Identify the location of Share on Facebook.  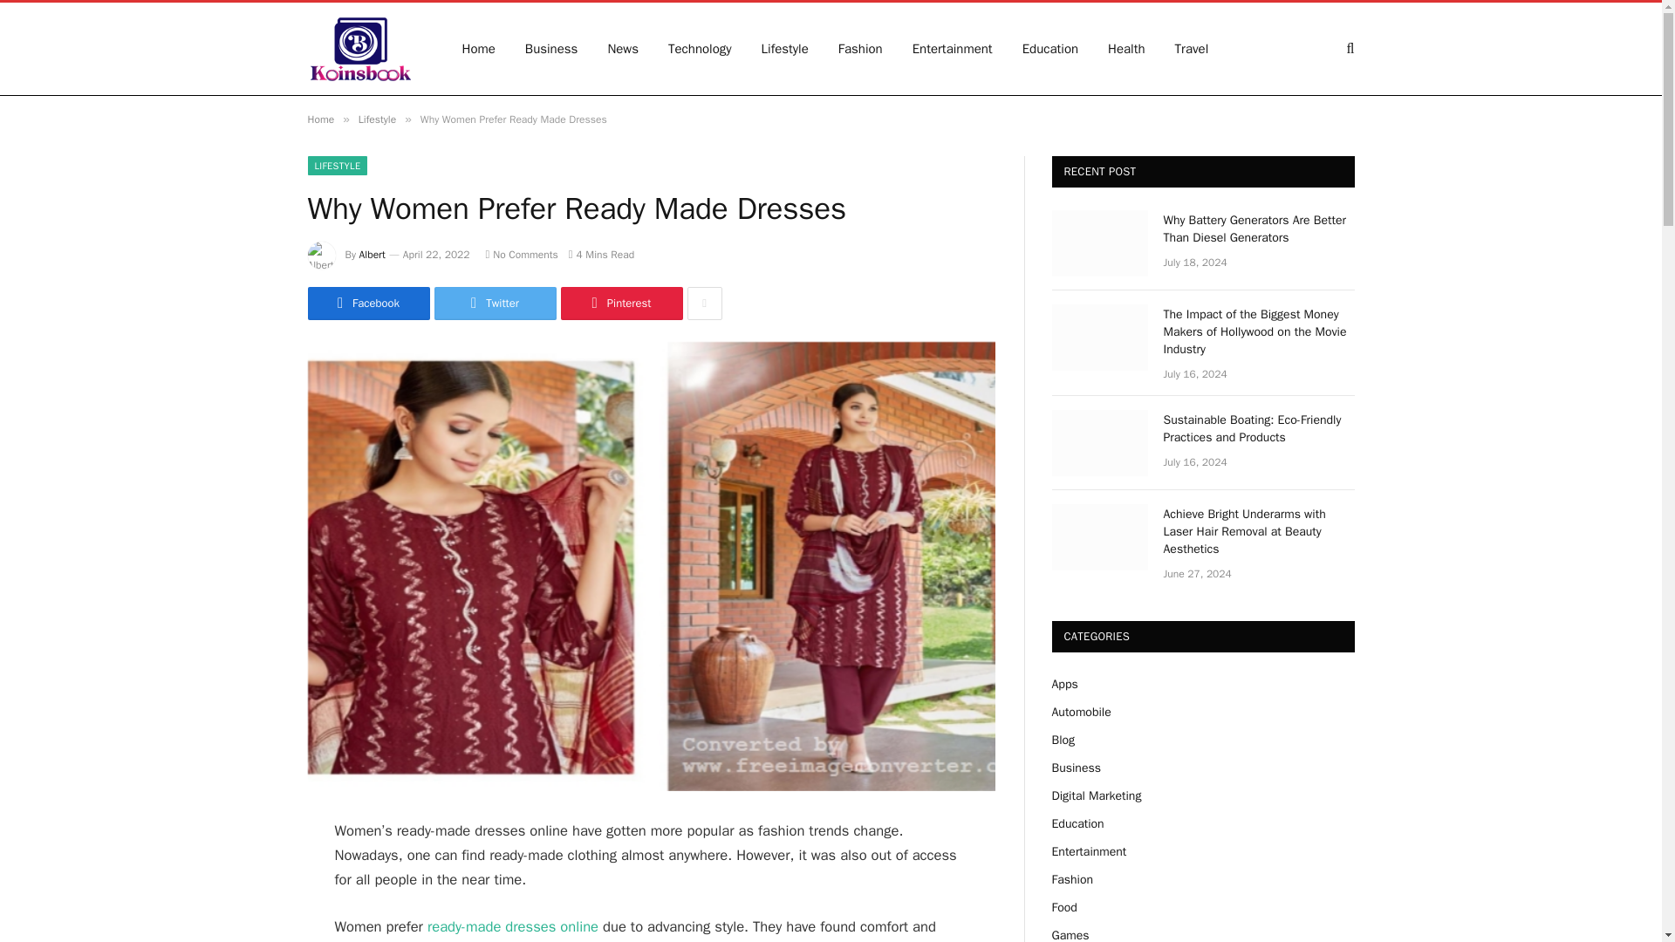
(367, 304).